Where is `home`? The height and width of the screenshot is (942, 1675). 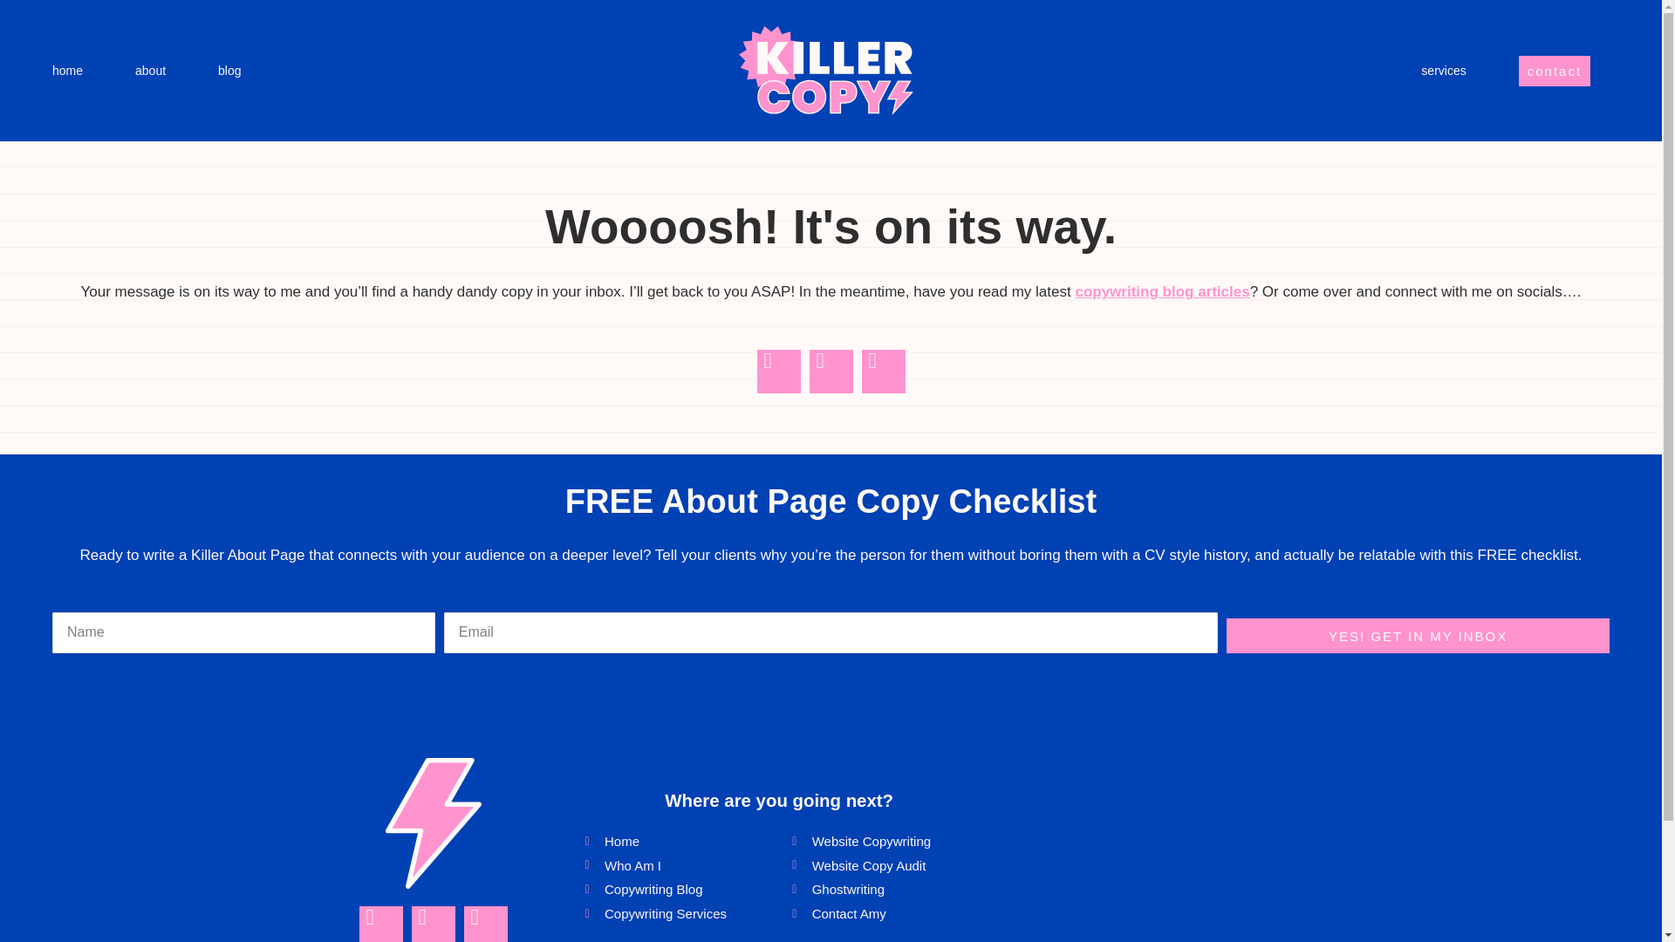 home is located at coordinates (66, 70).